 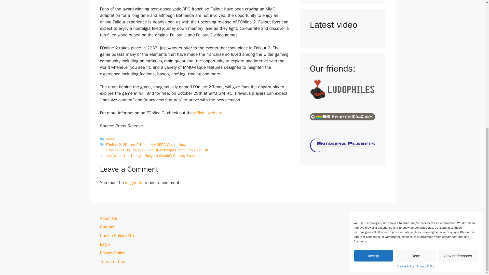 What do you see at coordinates (208, 113) in the screenshot?
I see `FOnline 2 Website` at bounding box center [208, 113].